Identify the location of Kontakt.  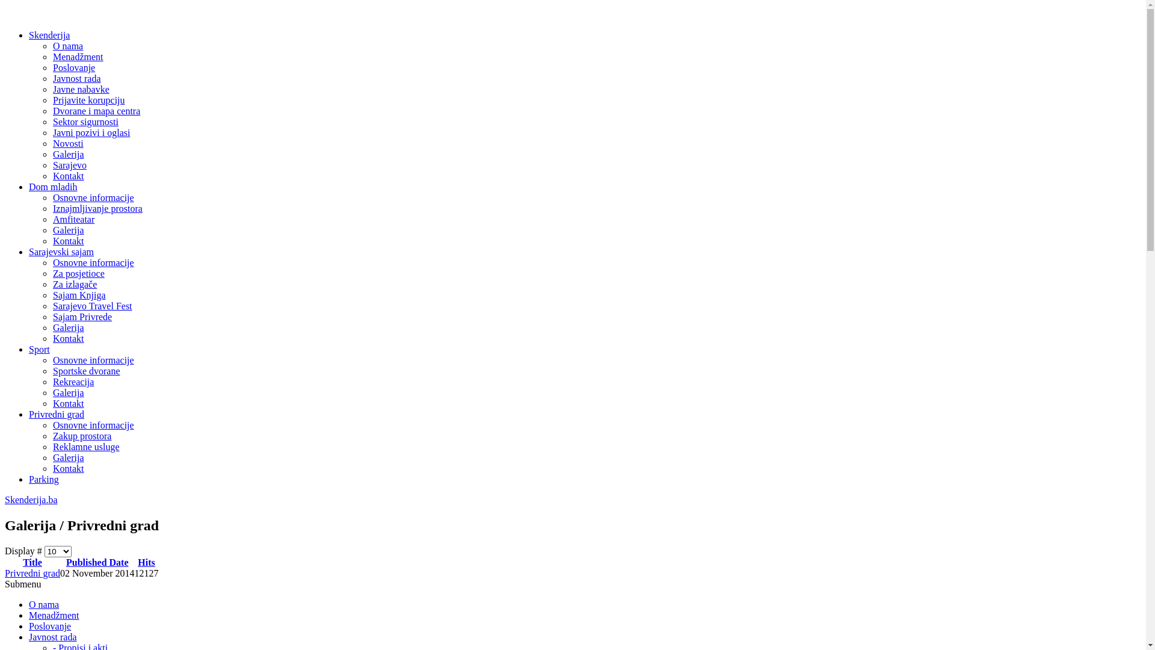
(69, 468).